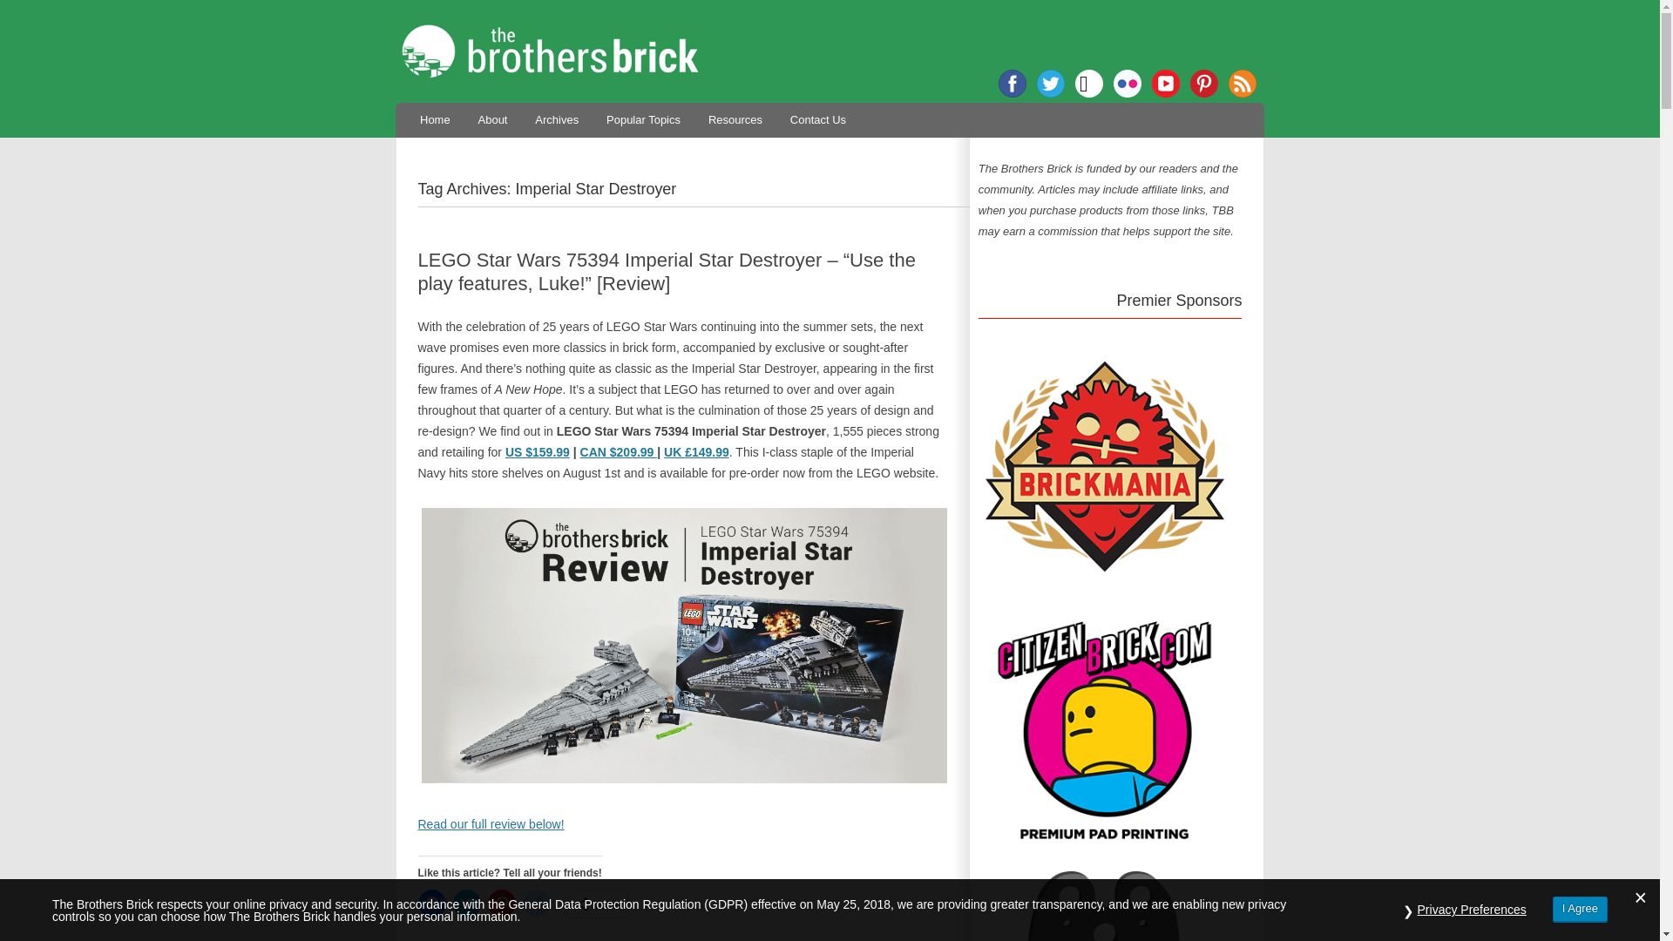 The height and width of the screenshot is (941, 1673). Describe the element at coordinates (1051, 84) in the screenshot. I see `Twitter` at that location.